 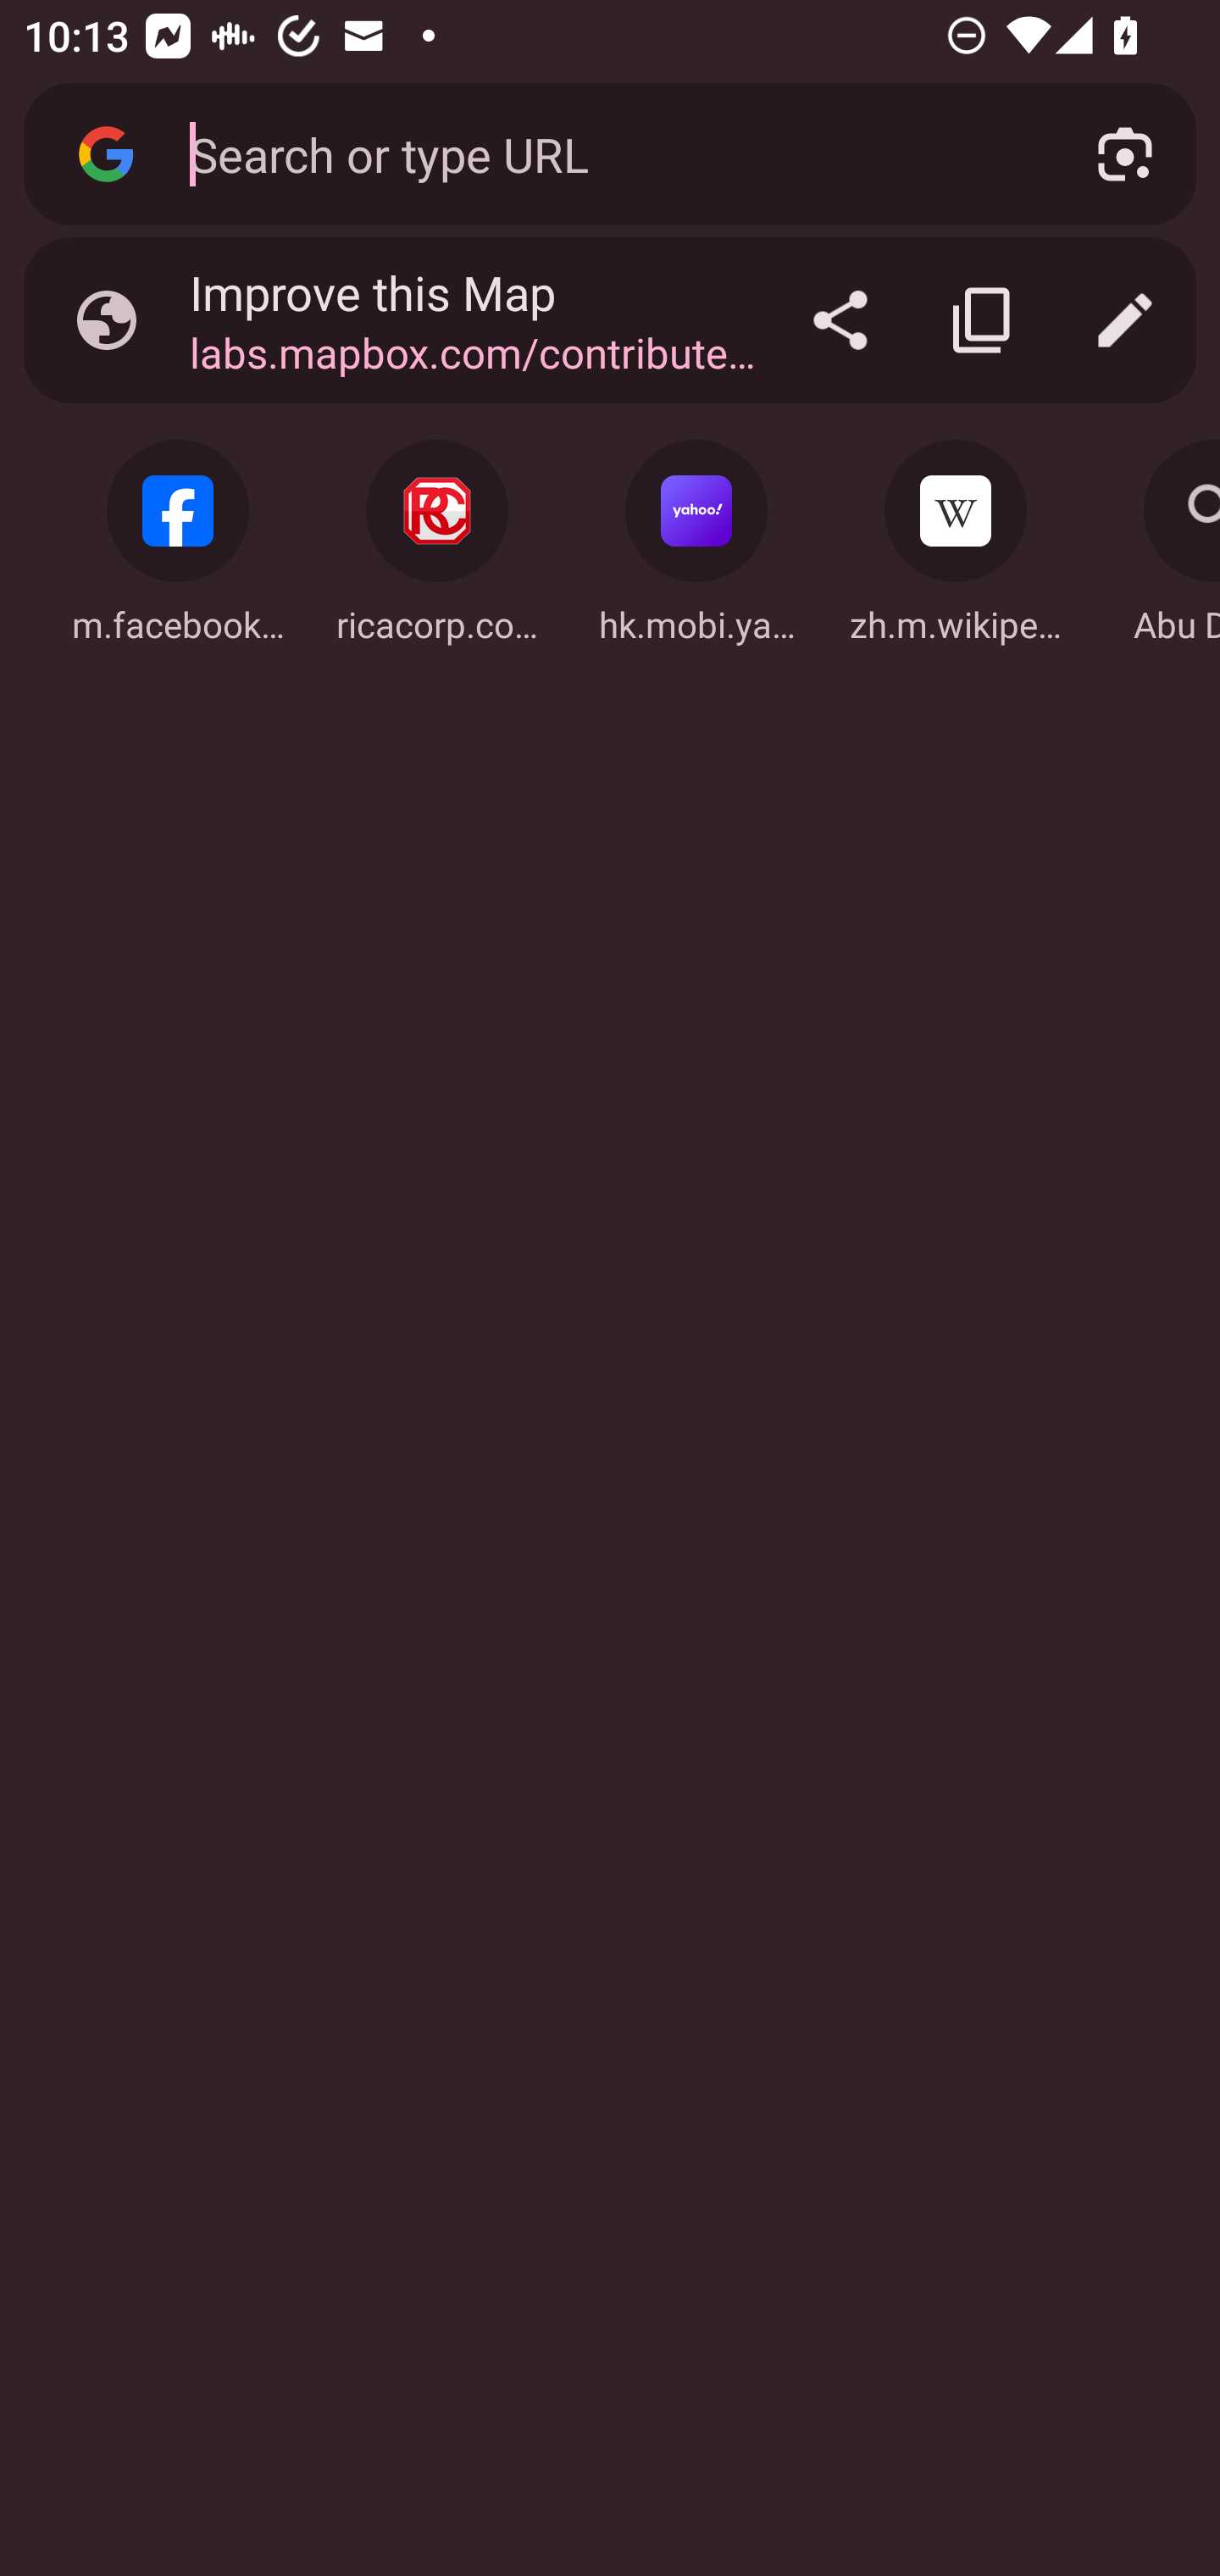 I want to click on Edit, so click(x=1125, y=320).